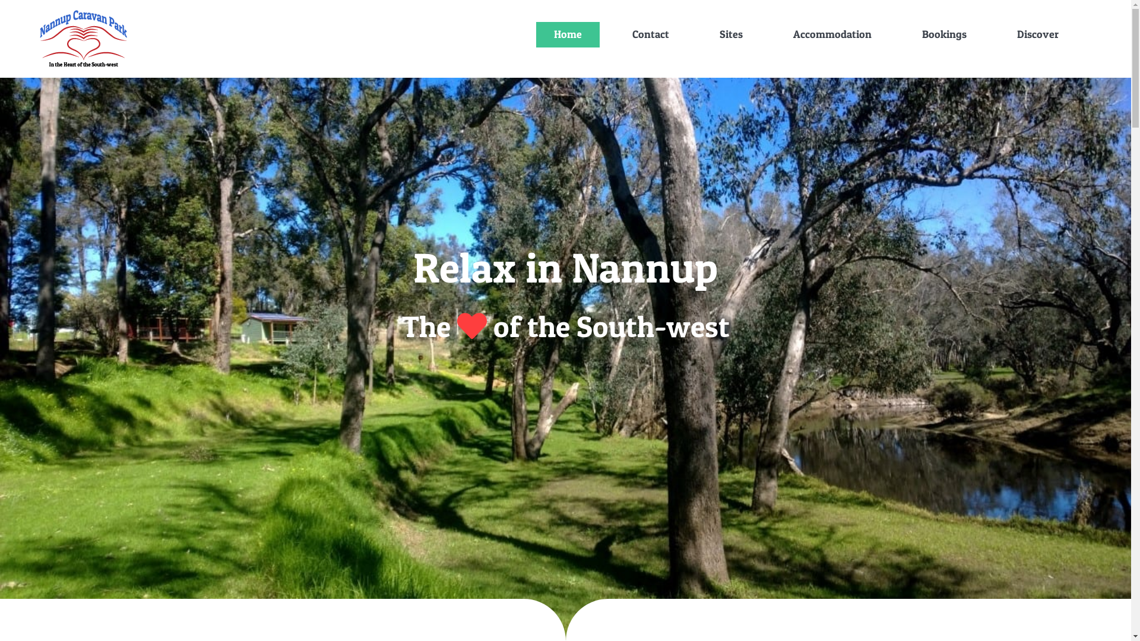 The height and width of the screenshot is (641, 1140). I want to click on Home, so click(568, 34).